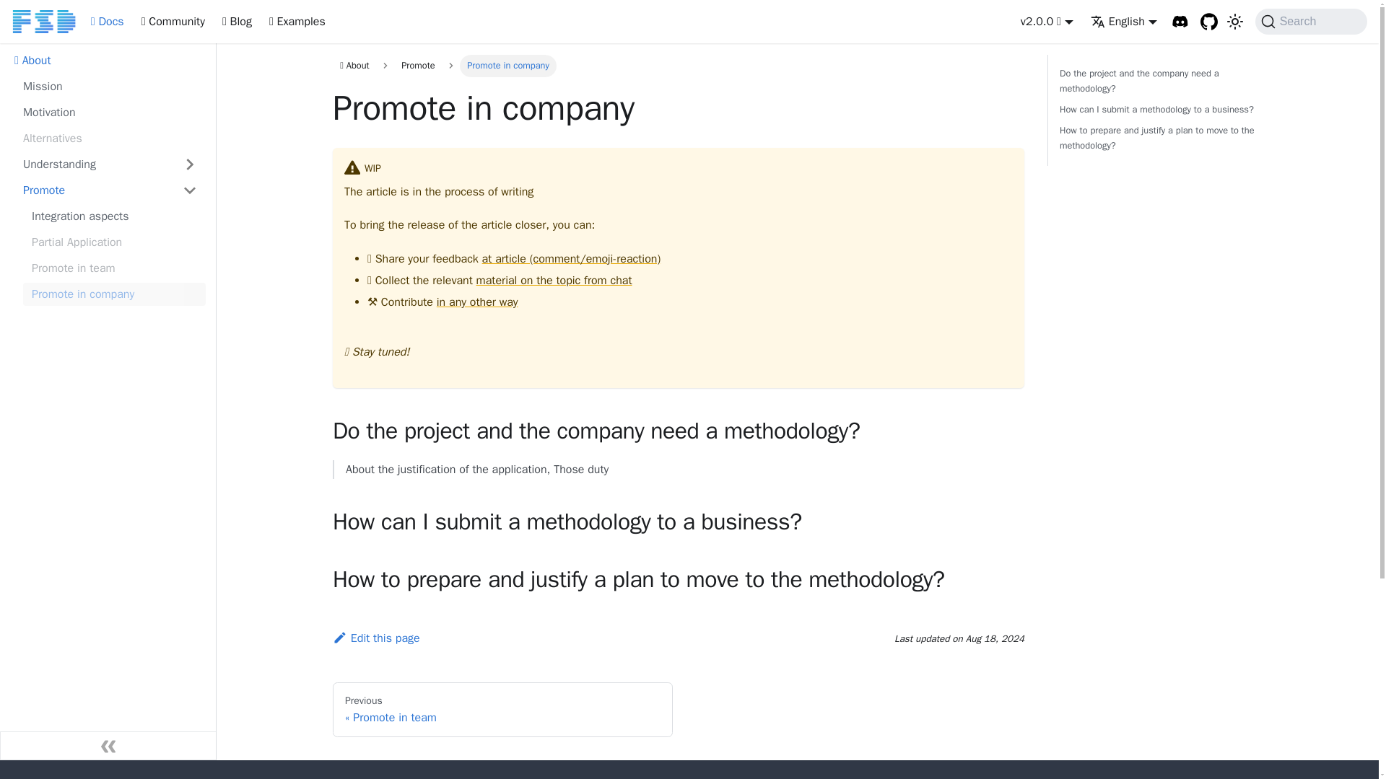 The image size is (1386, 779). What do you see at coordinates (110, 190) in the screenshot?
I see `Promote` at bounding box center [110, 190].